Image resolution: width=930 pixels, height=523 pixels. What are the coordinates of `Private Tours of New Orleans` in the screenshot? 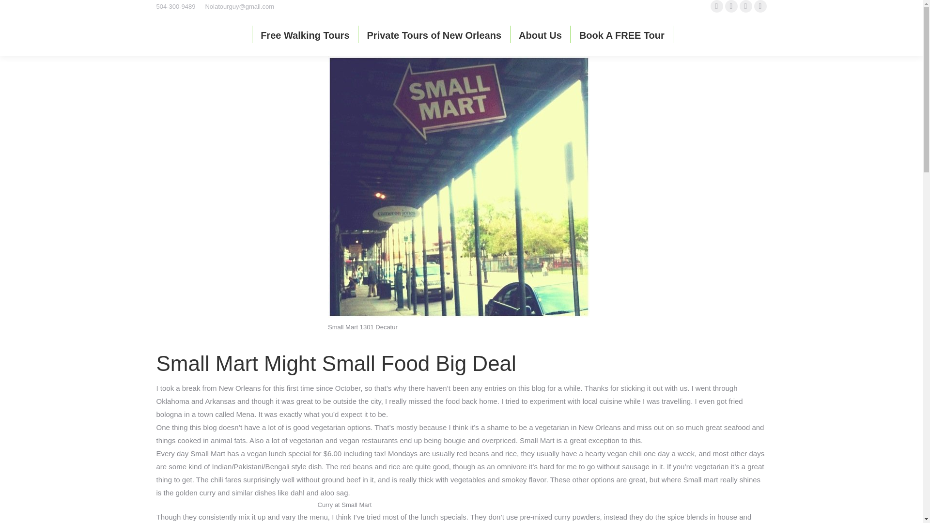 It's located at (434, 35).